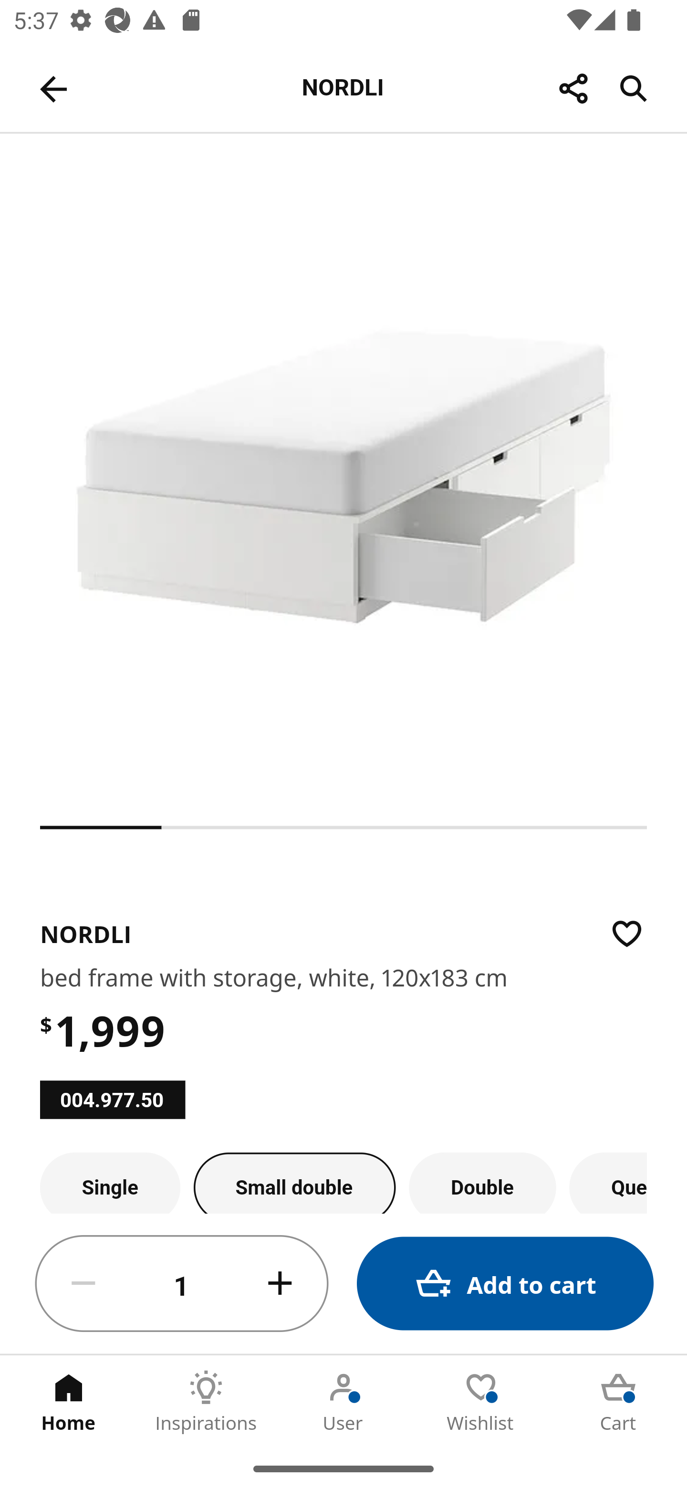 This screenshot has width=687, height=1489. I want to click on Double, so click(483, 1183).